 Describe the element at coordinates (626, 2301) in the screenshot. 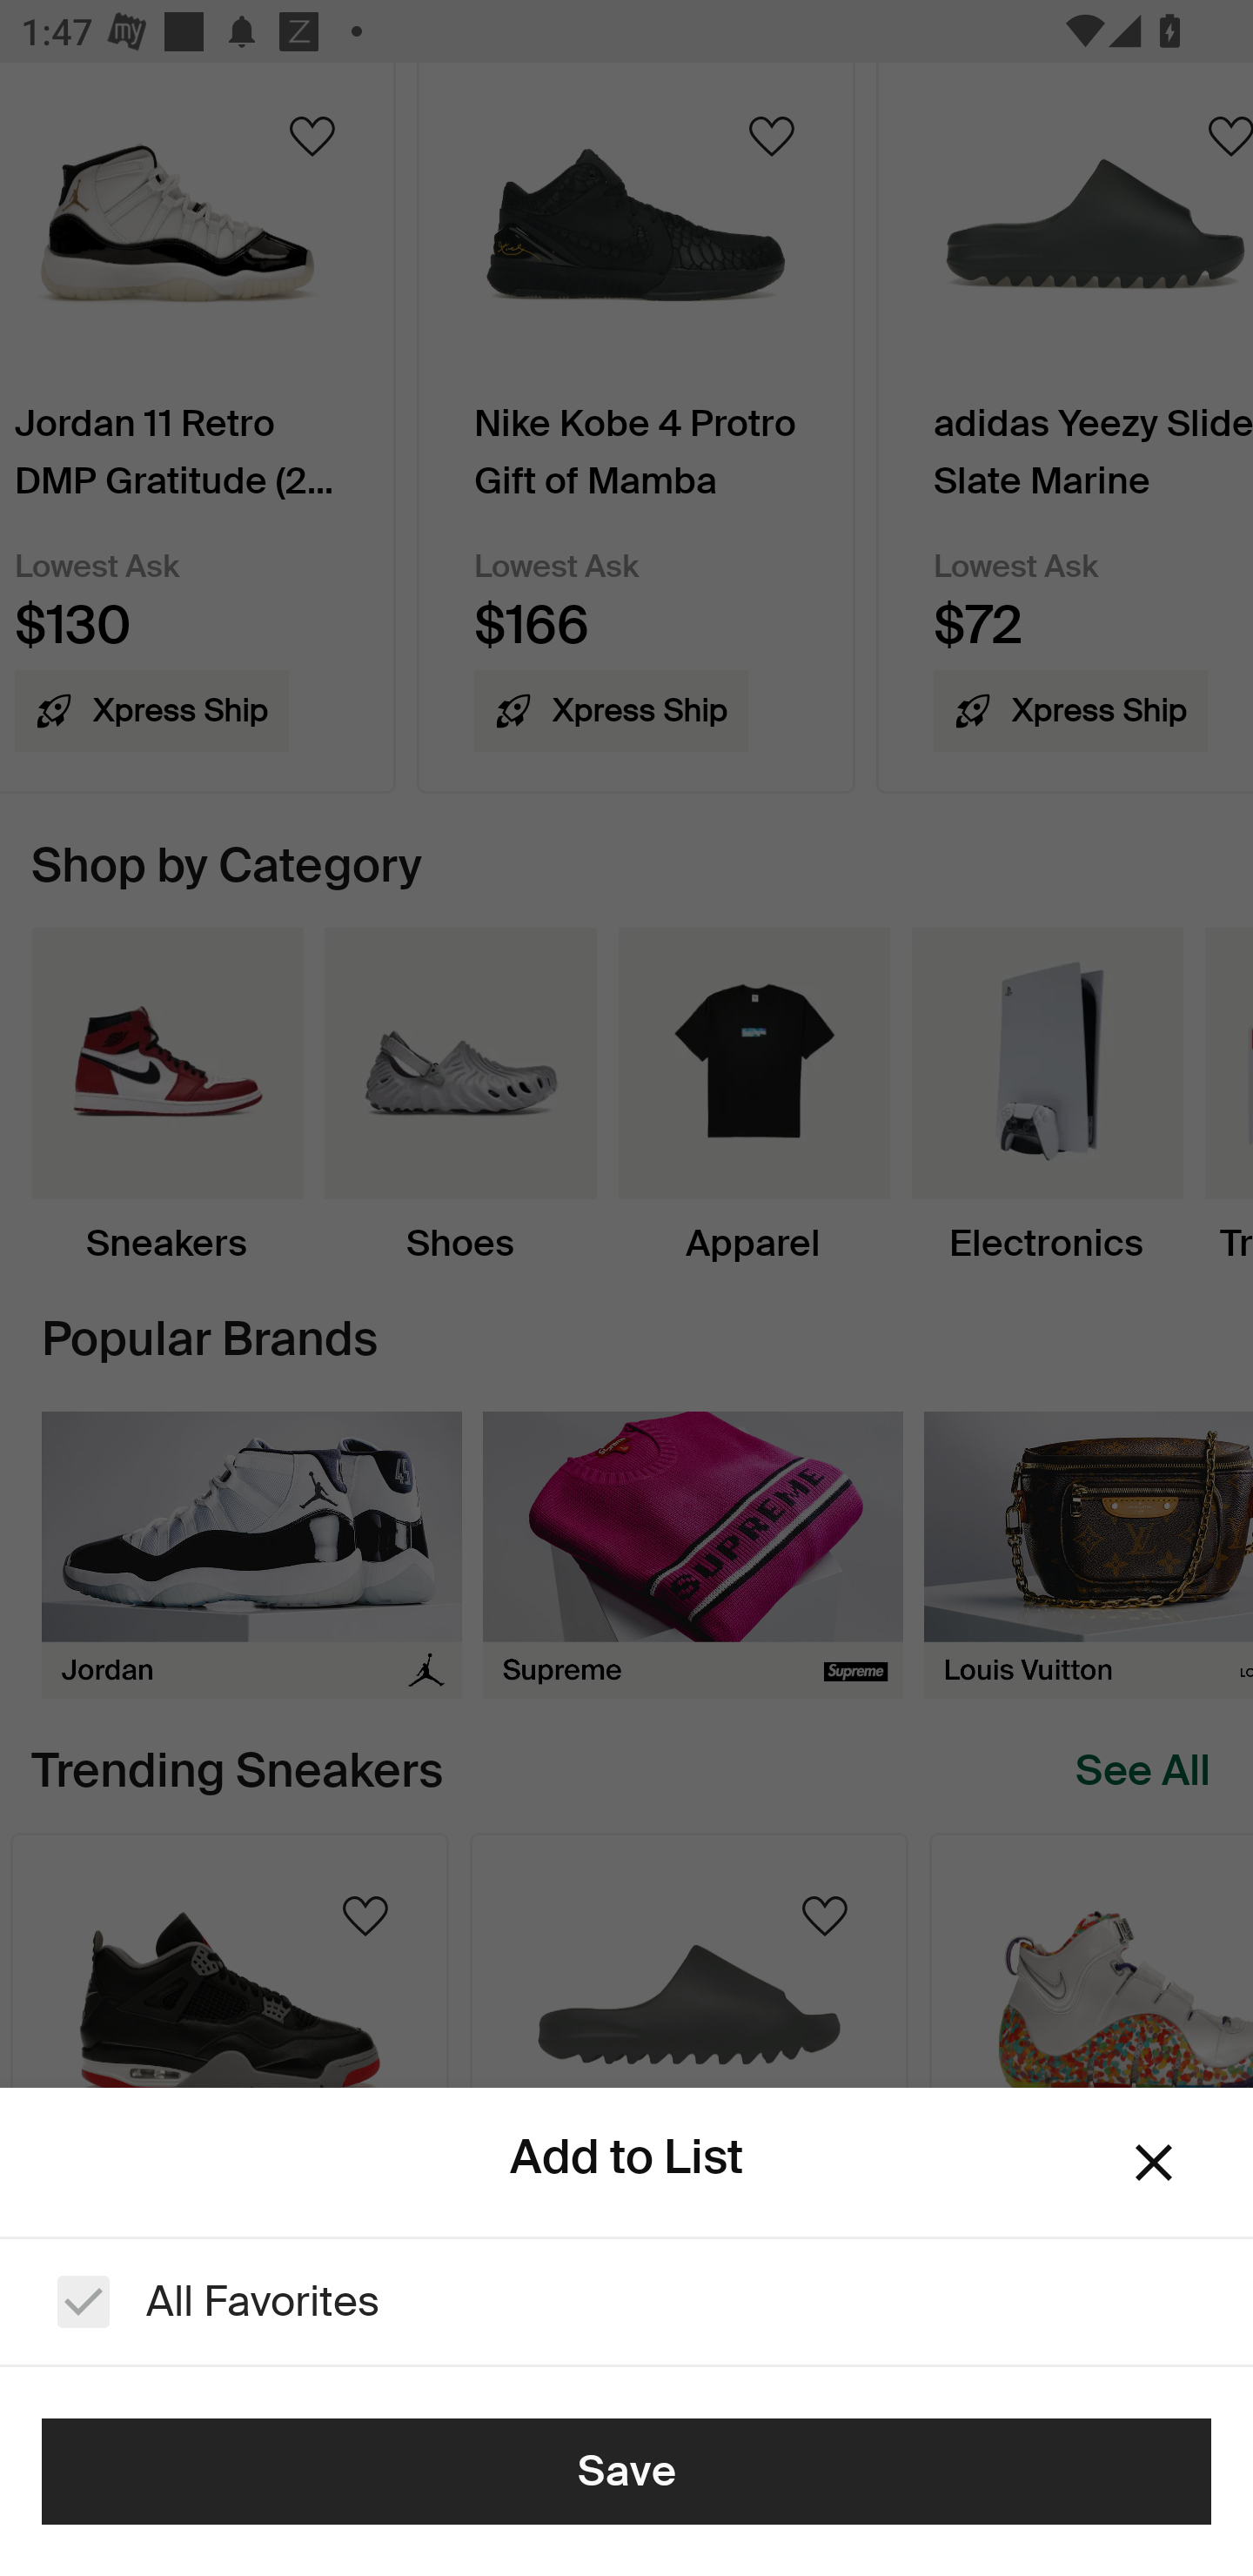

I see `All Favorites` at that location.